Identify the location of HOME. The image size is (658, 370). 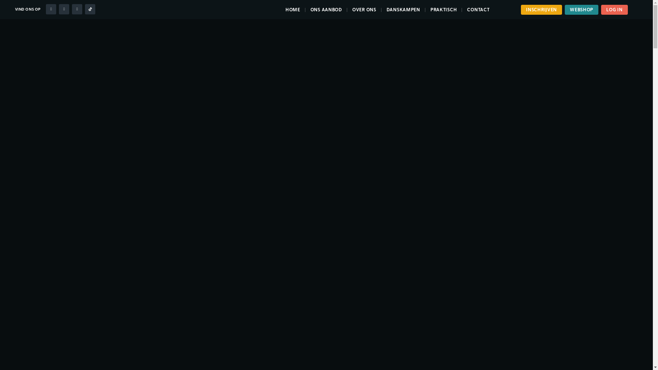
(293, 10).